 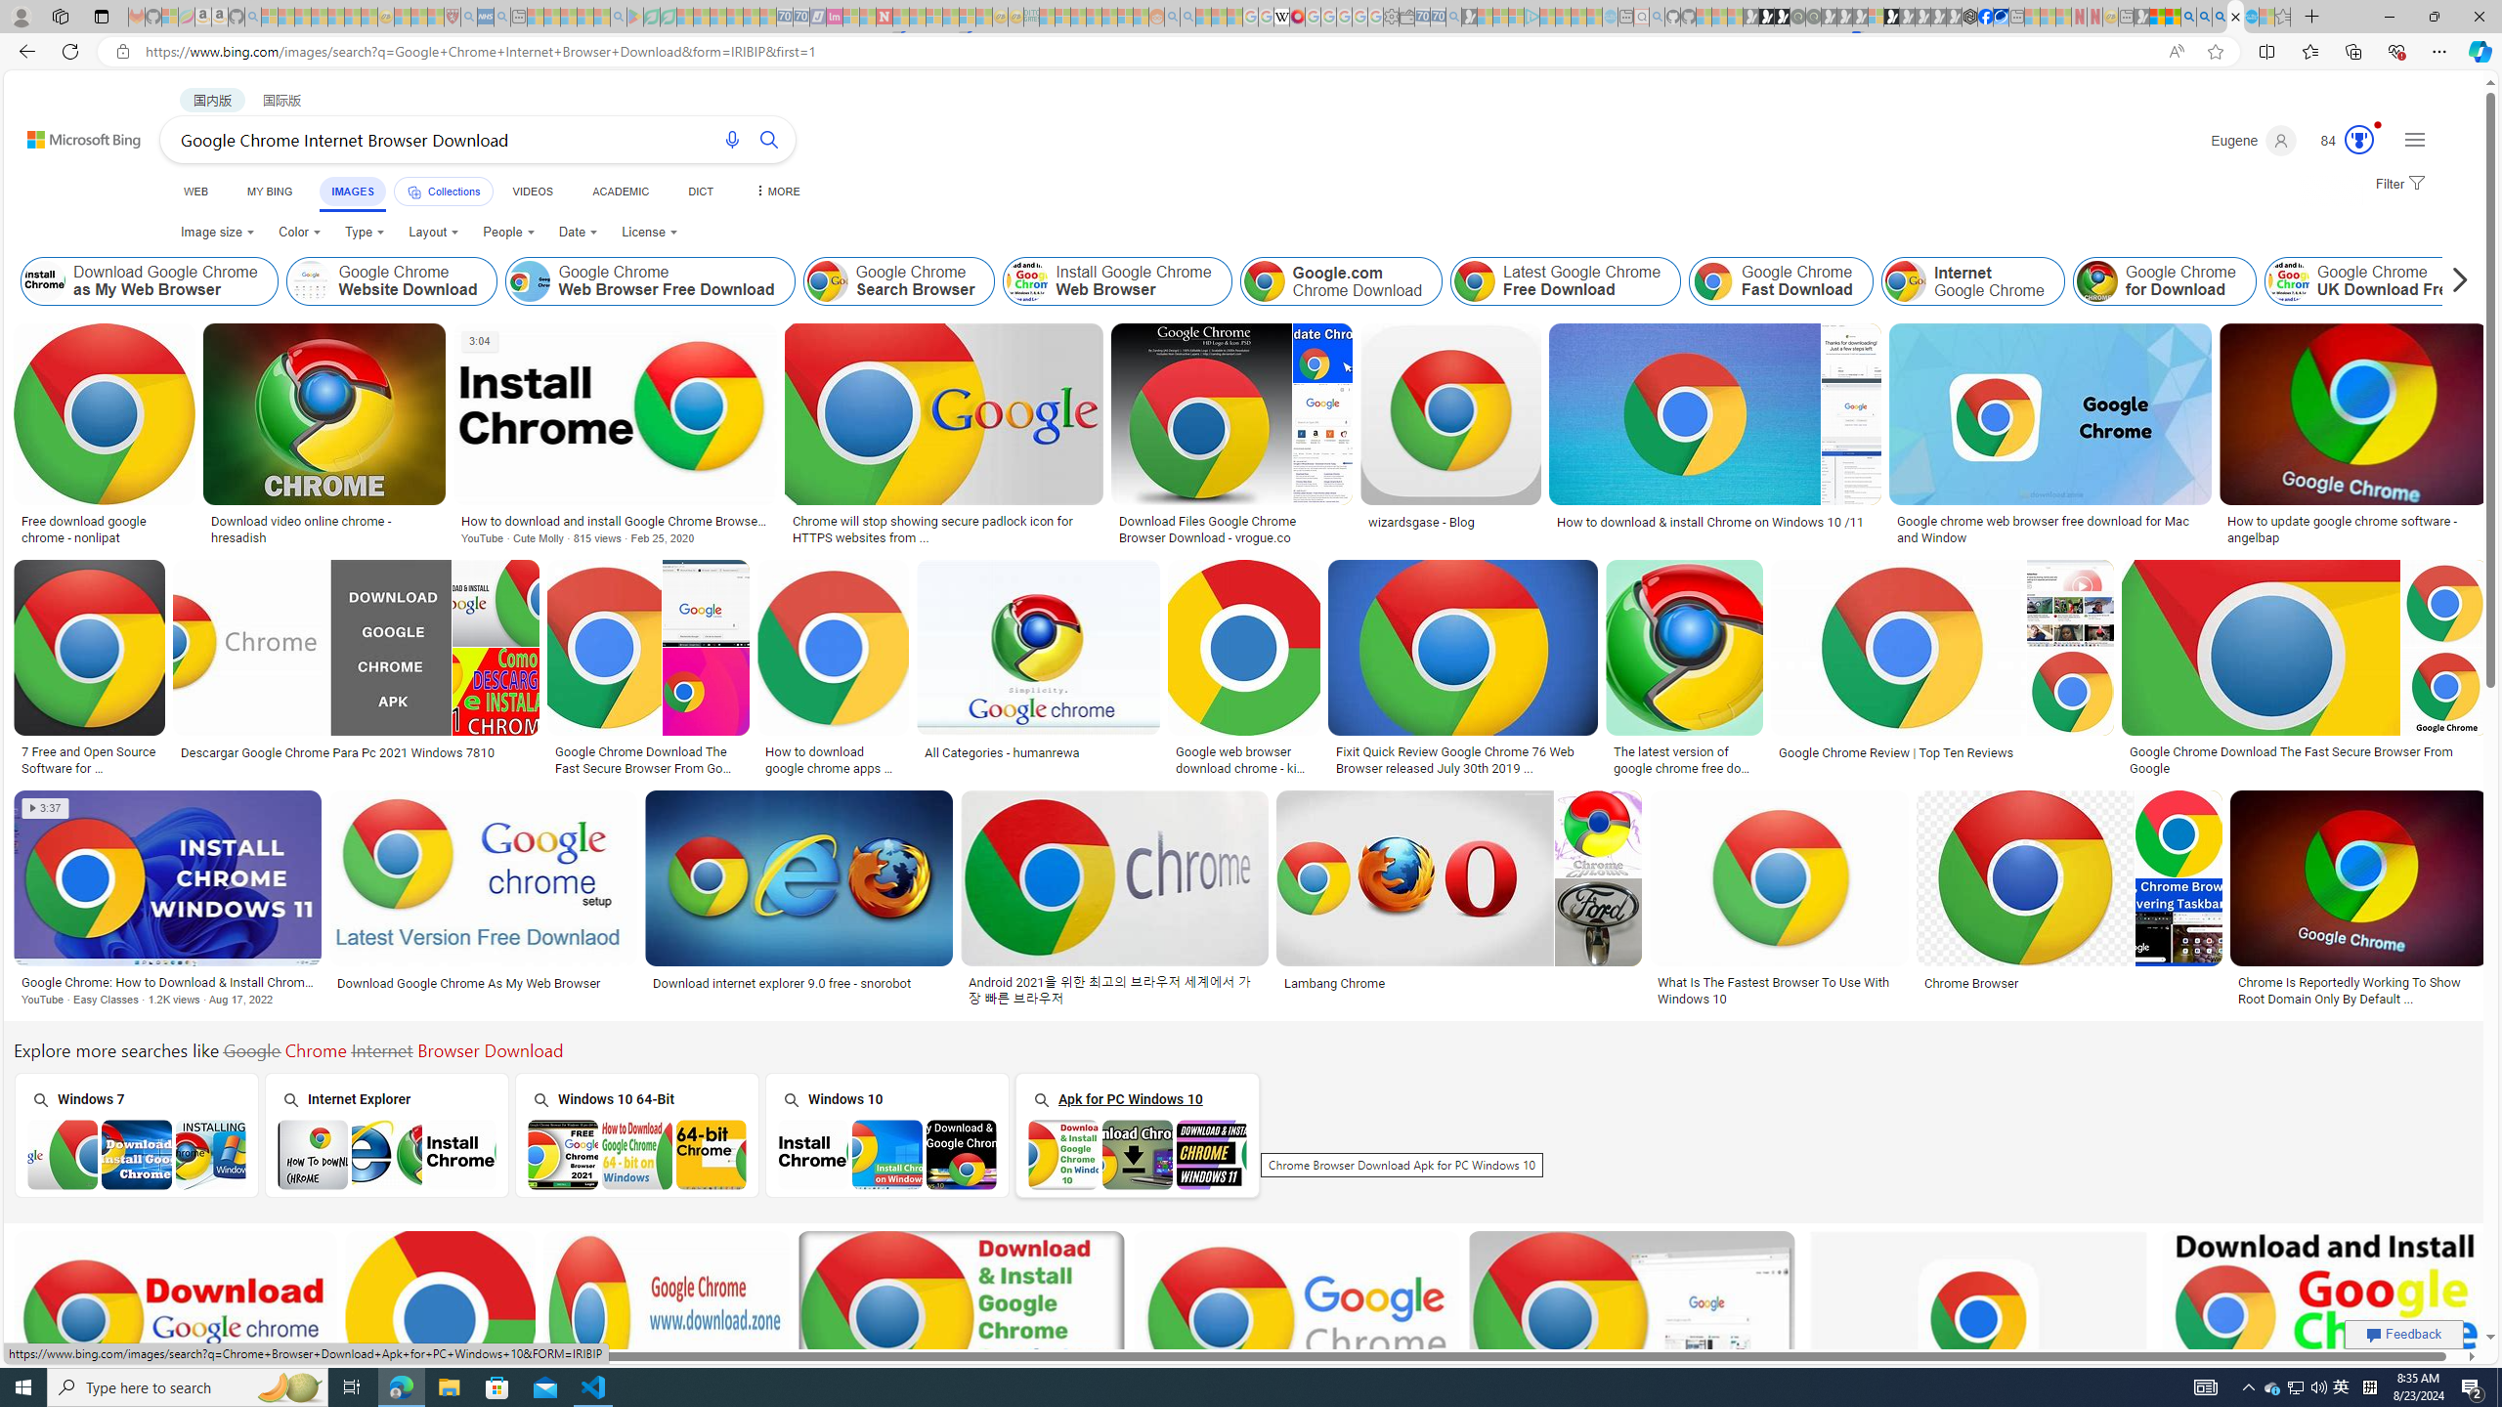 What do you see at coordinates (827, 281) in the screenshot?
I see `Google Chrome Search Browser` at bounding box center [827, 281].